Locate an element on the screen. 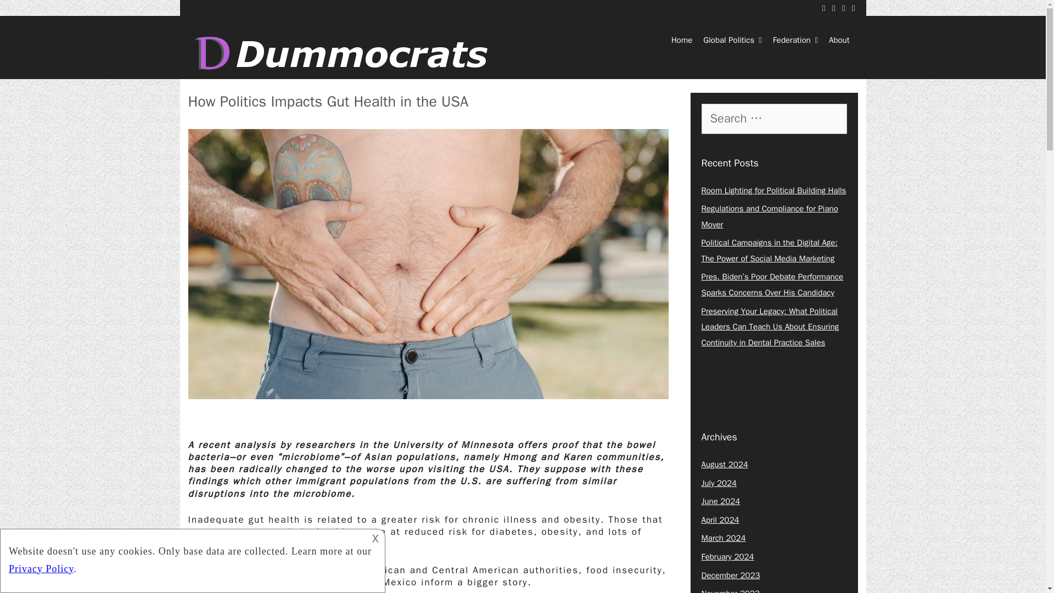 The width and height of the screenshot is (1054, 593). Federation is located at coordinates (795, 40).